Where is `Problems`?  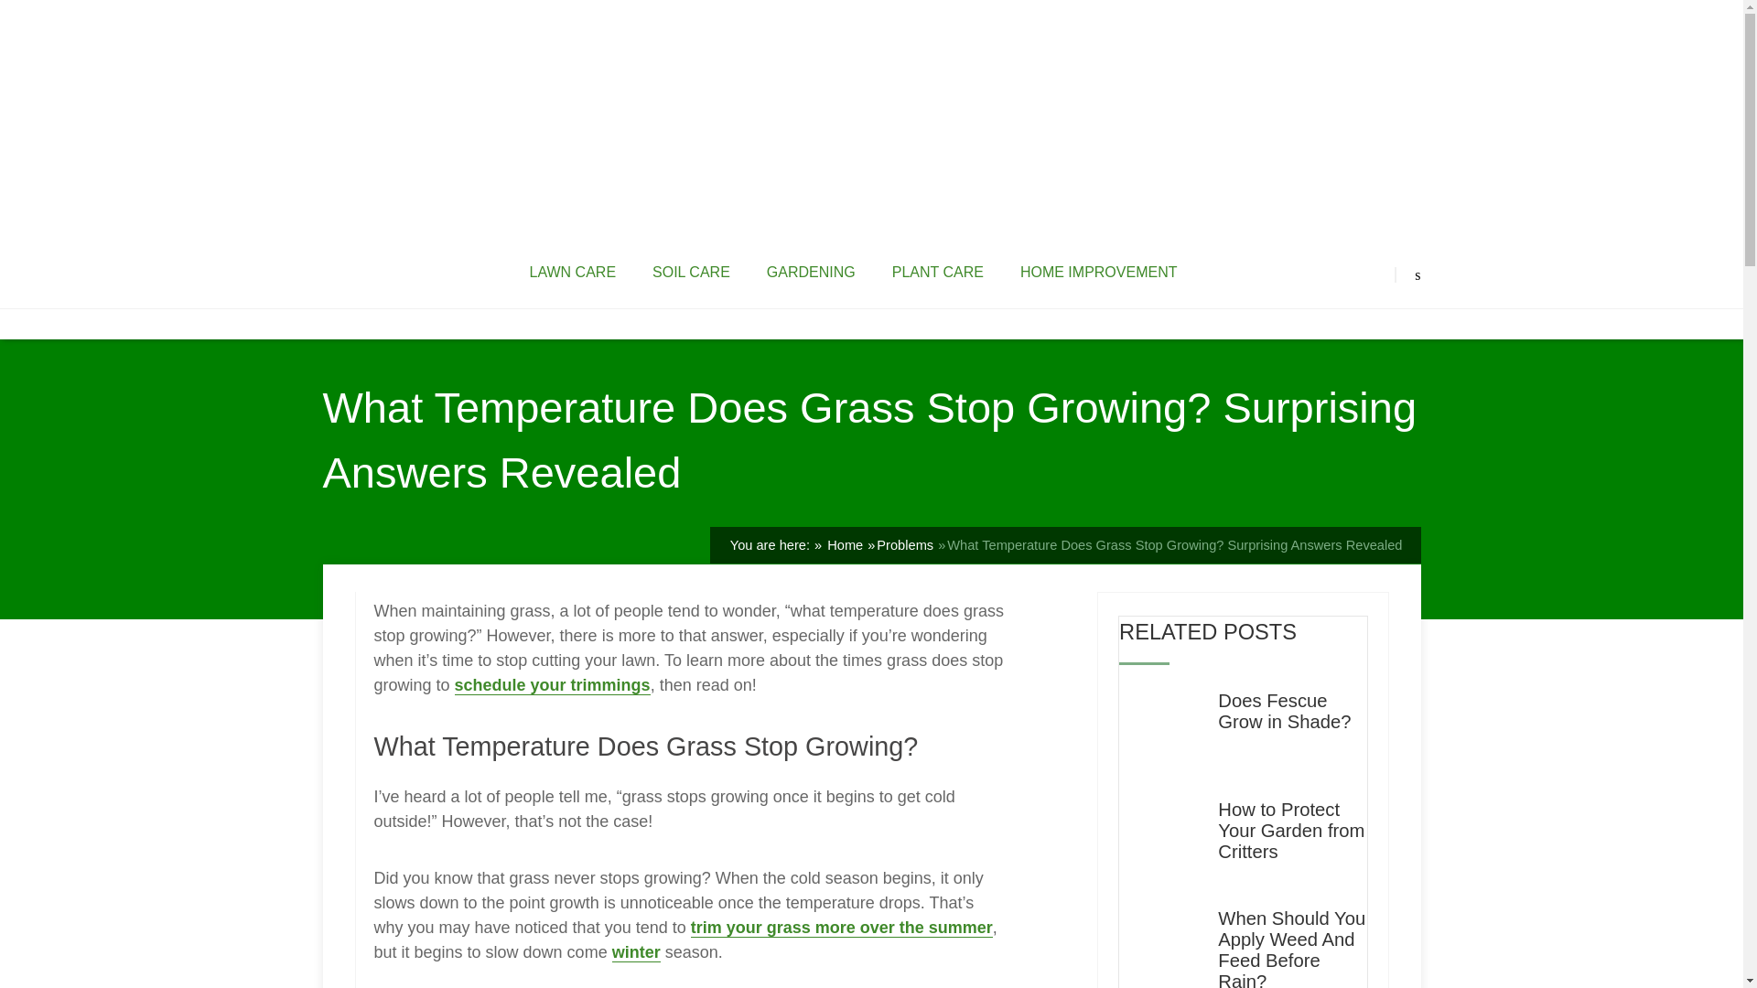 Problems is located at coordinates (904, 544).